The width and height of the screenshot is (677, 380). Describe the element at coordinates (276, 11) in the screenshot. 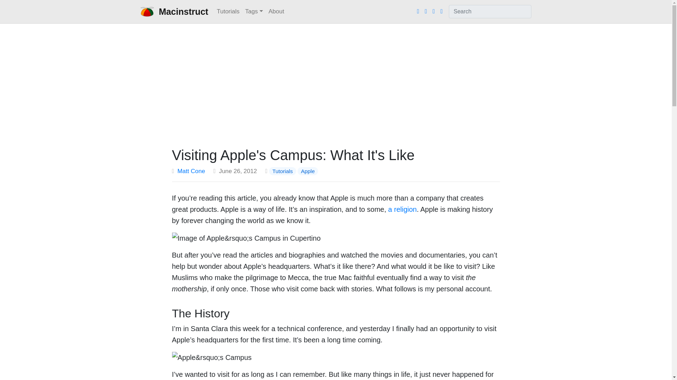

I see `About` at that location.